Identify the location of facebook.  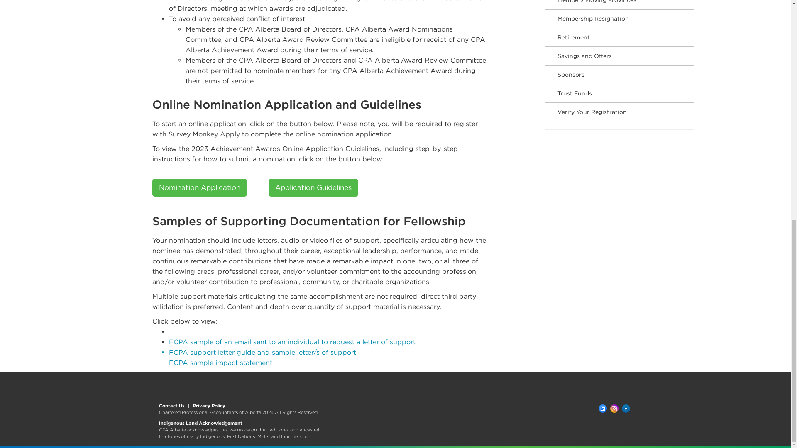
(626, 408).